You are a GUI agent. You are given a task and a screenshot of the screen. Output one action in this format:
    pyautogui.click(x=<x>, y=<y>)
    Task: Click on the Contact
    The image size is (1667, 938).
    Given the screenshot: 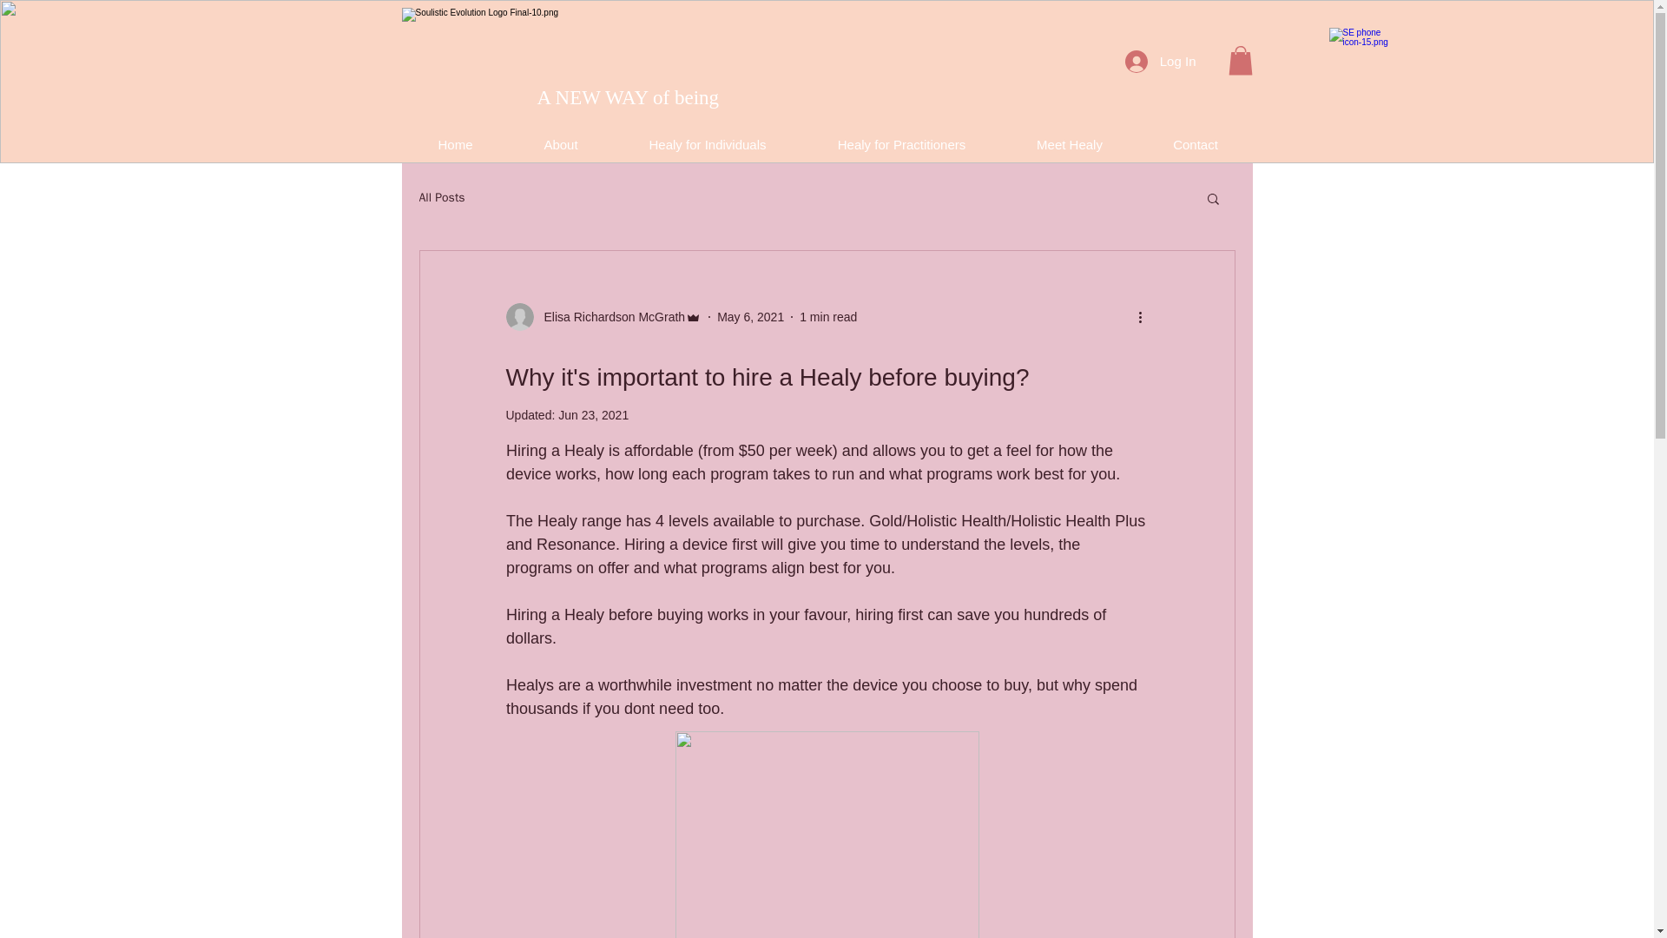 What is the action you would take?
    pyautogui.click(x=1195, y=137)
    